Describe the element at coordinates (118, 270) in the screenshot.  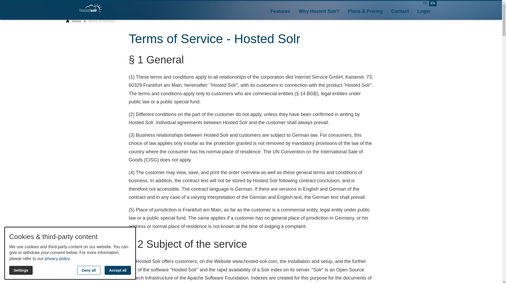
I see `Accept all` at that location.